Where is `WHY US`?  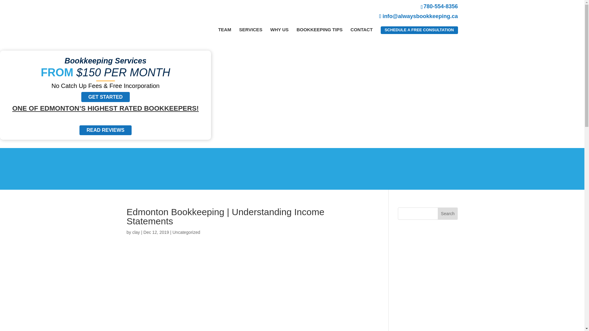 WHY US is located at coordinates (279, 29).